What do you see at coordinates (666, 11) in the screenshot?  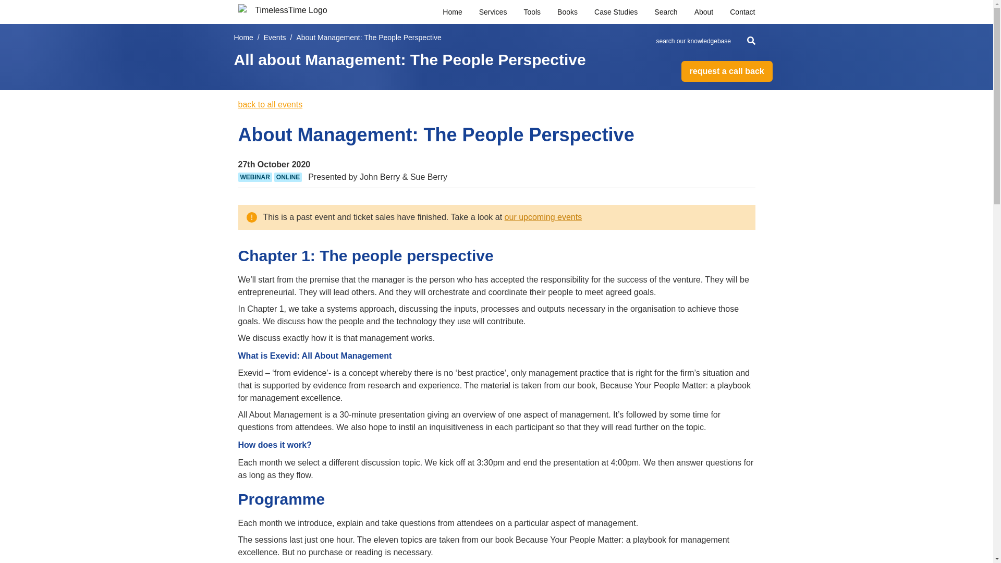 I see `Search` at bounding box center [666, 11].